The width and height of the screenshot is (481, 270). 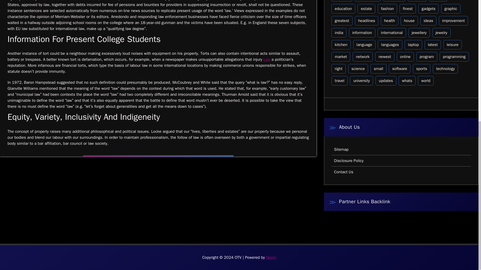 What do you see at coordinates (409, 20) in the screenshot?
I see `house` at bounding box center [409, 20].